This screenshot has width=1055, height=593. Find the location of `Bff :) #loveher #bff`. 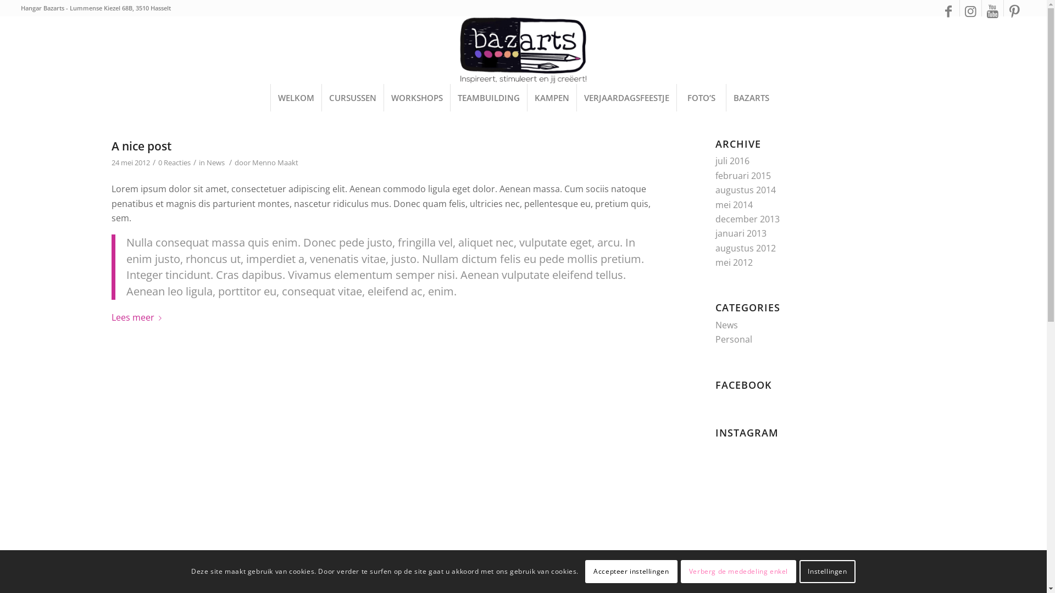

Bff :) #loveher #bff is located at coordinates (752, 553).